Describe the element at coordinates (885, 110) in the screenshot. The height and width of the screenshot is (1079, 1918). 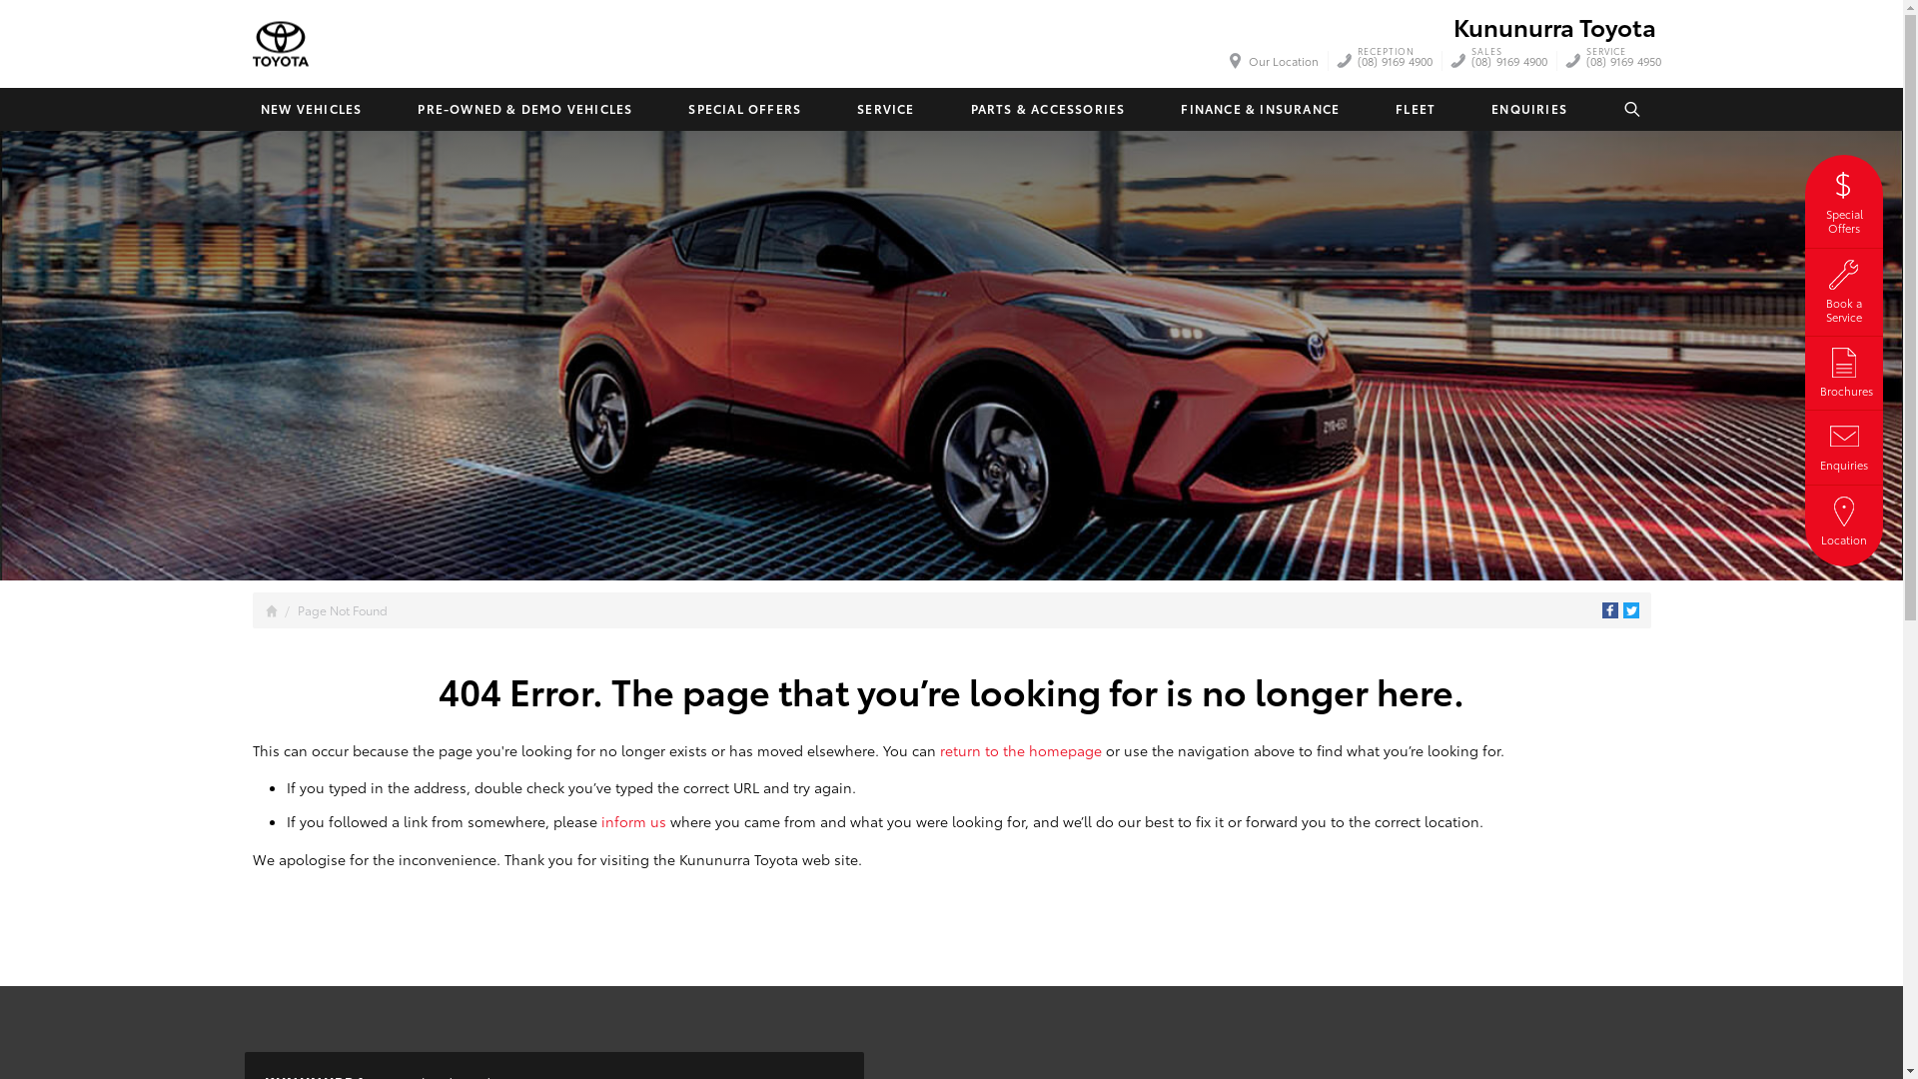
I see `SERVICE` at that location.